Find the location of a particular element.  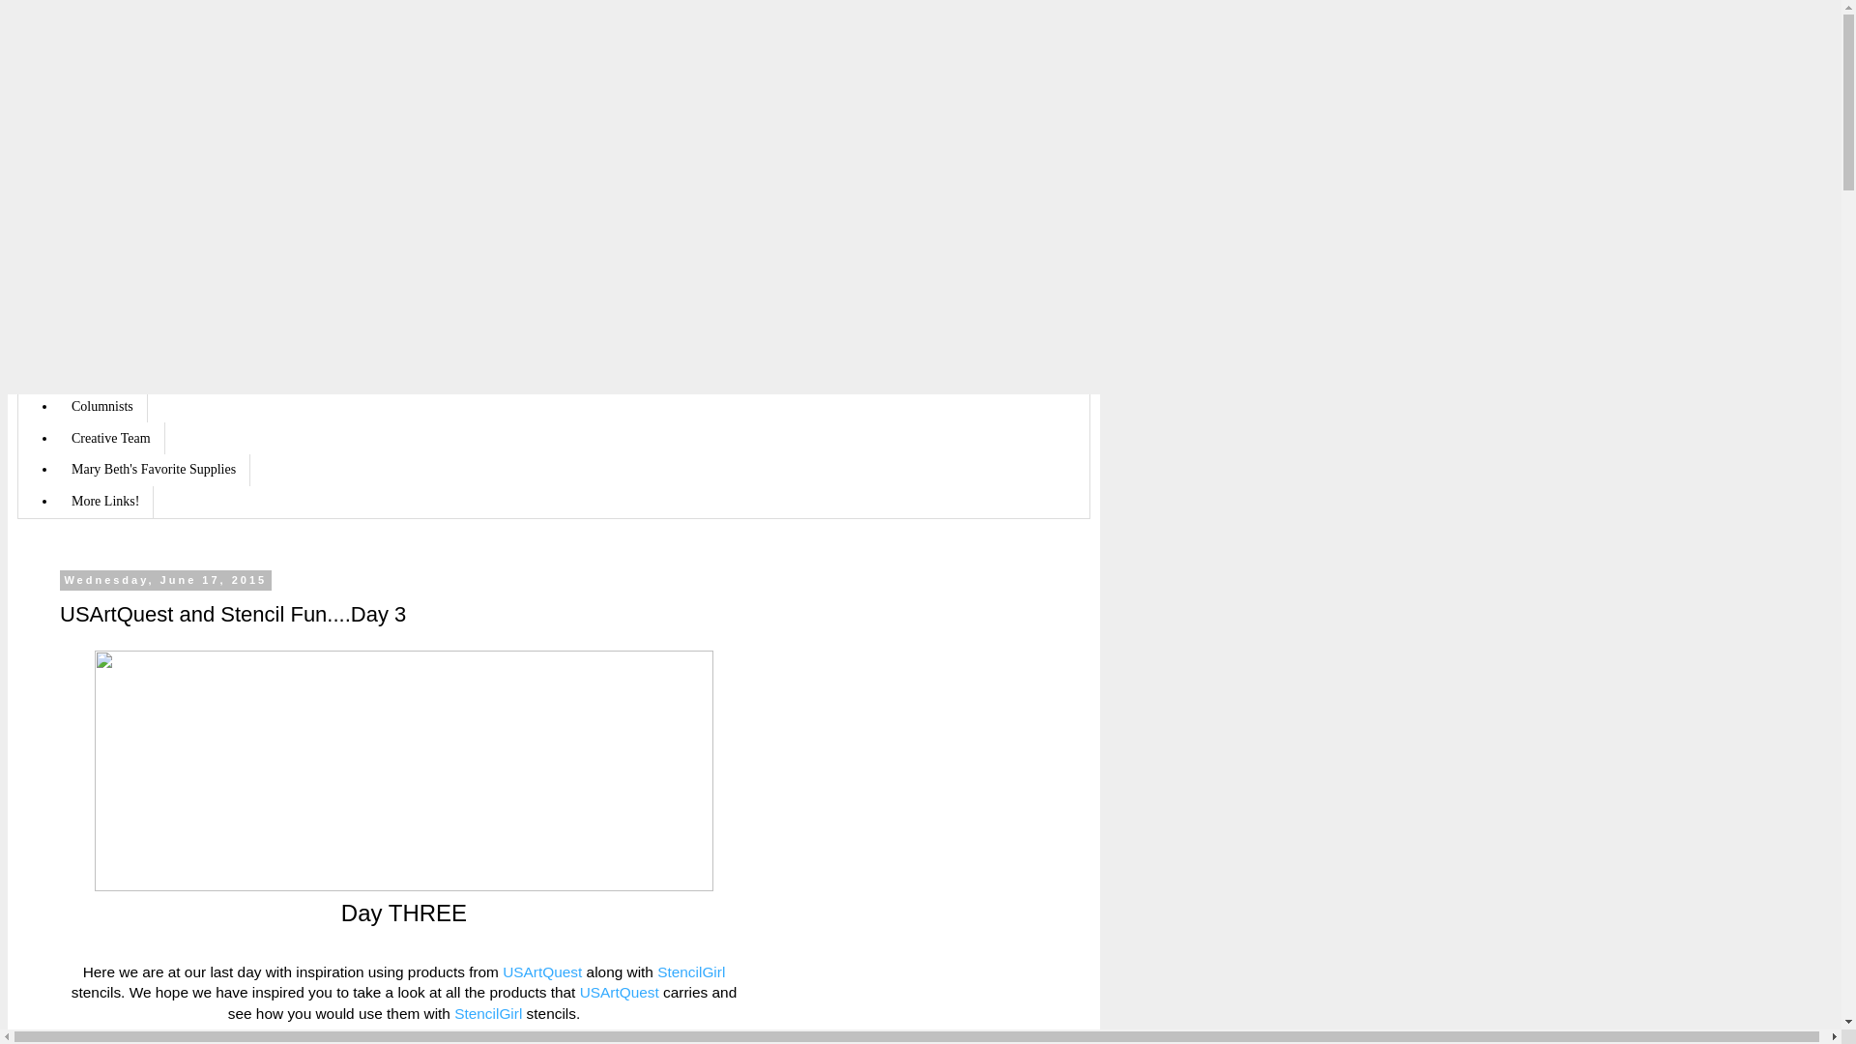

Mary Beth's Favorite Supplies is located at coordinates (154, 470).